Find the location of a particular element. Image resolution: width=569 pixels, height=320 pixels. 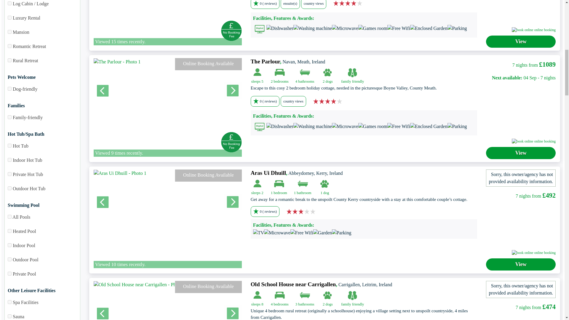

1 is located at coordinates (9, 17).